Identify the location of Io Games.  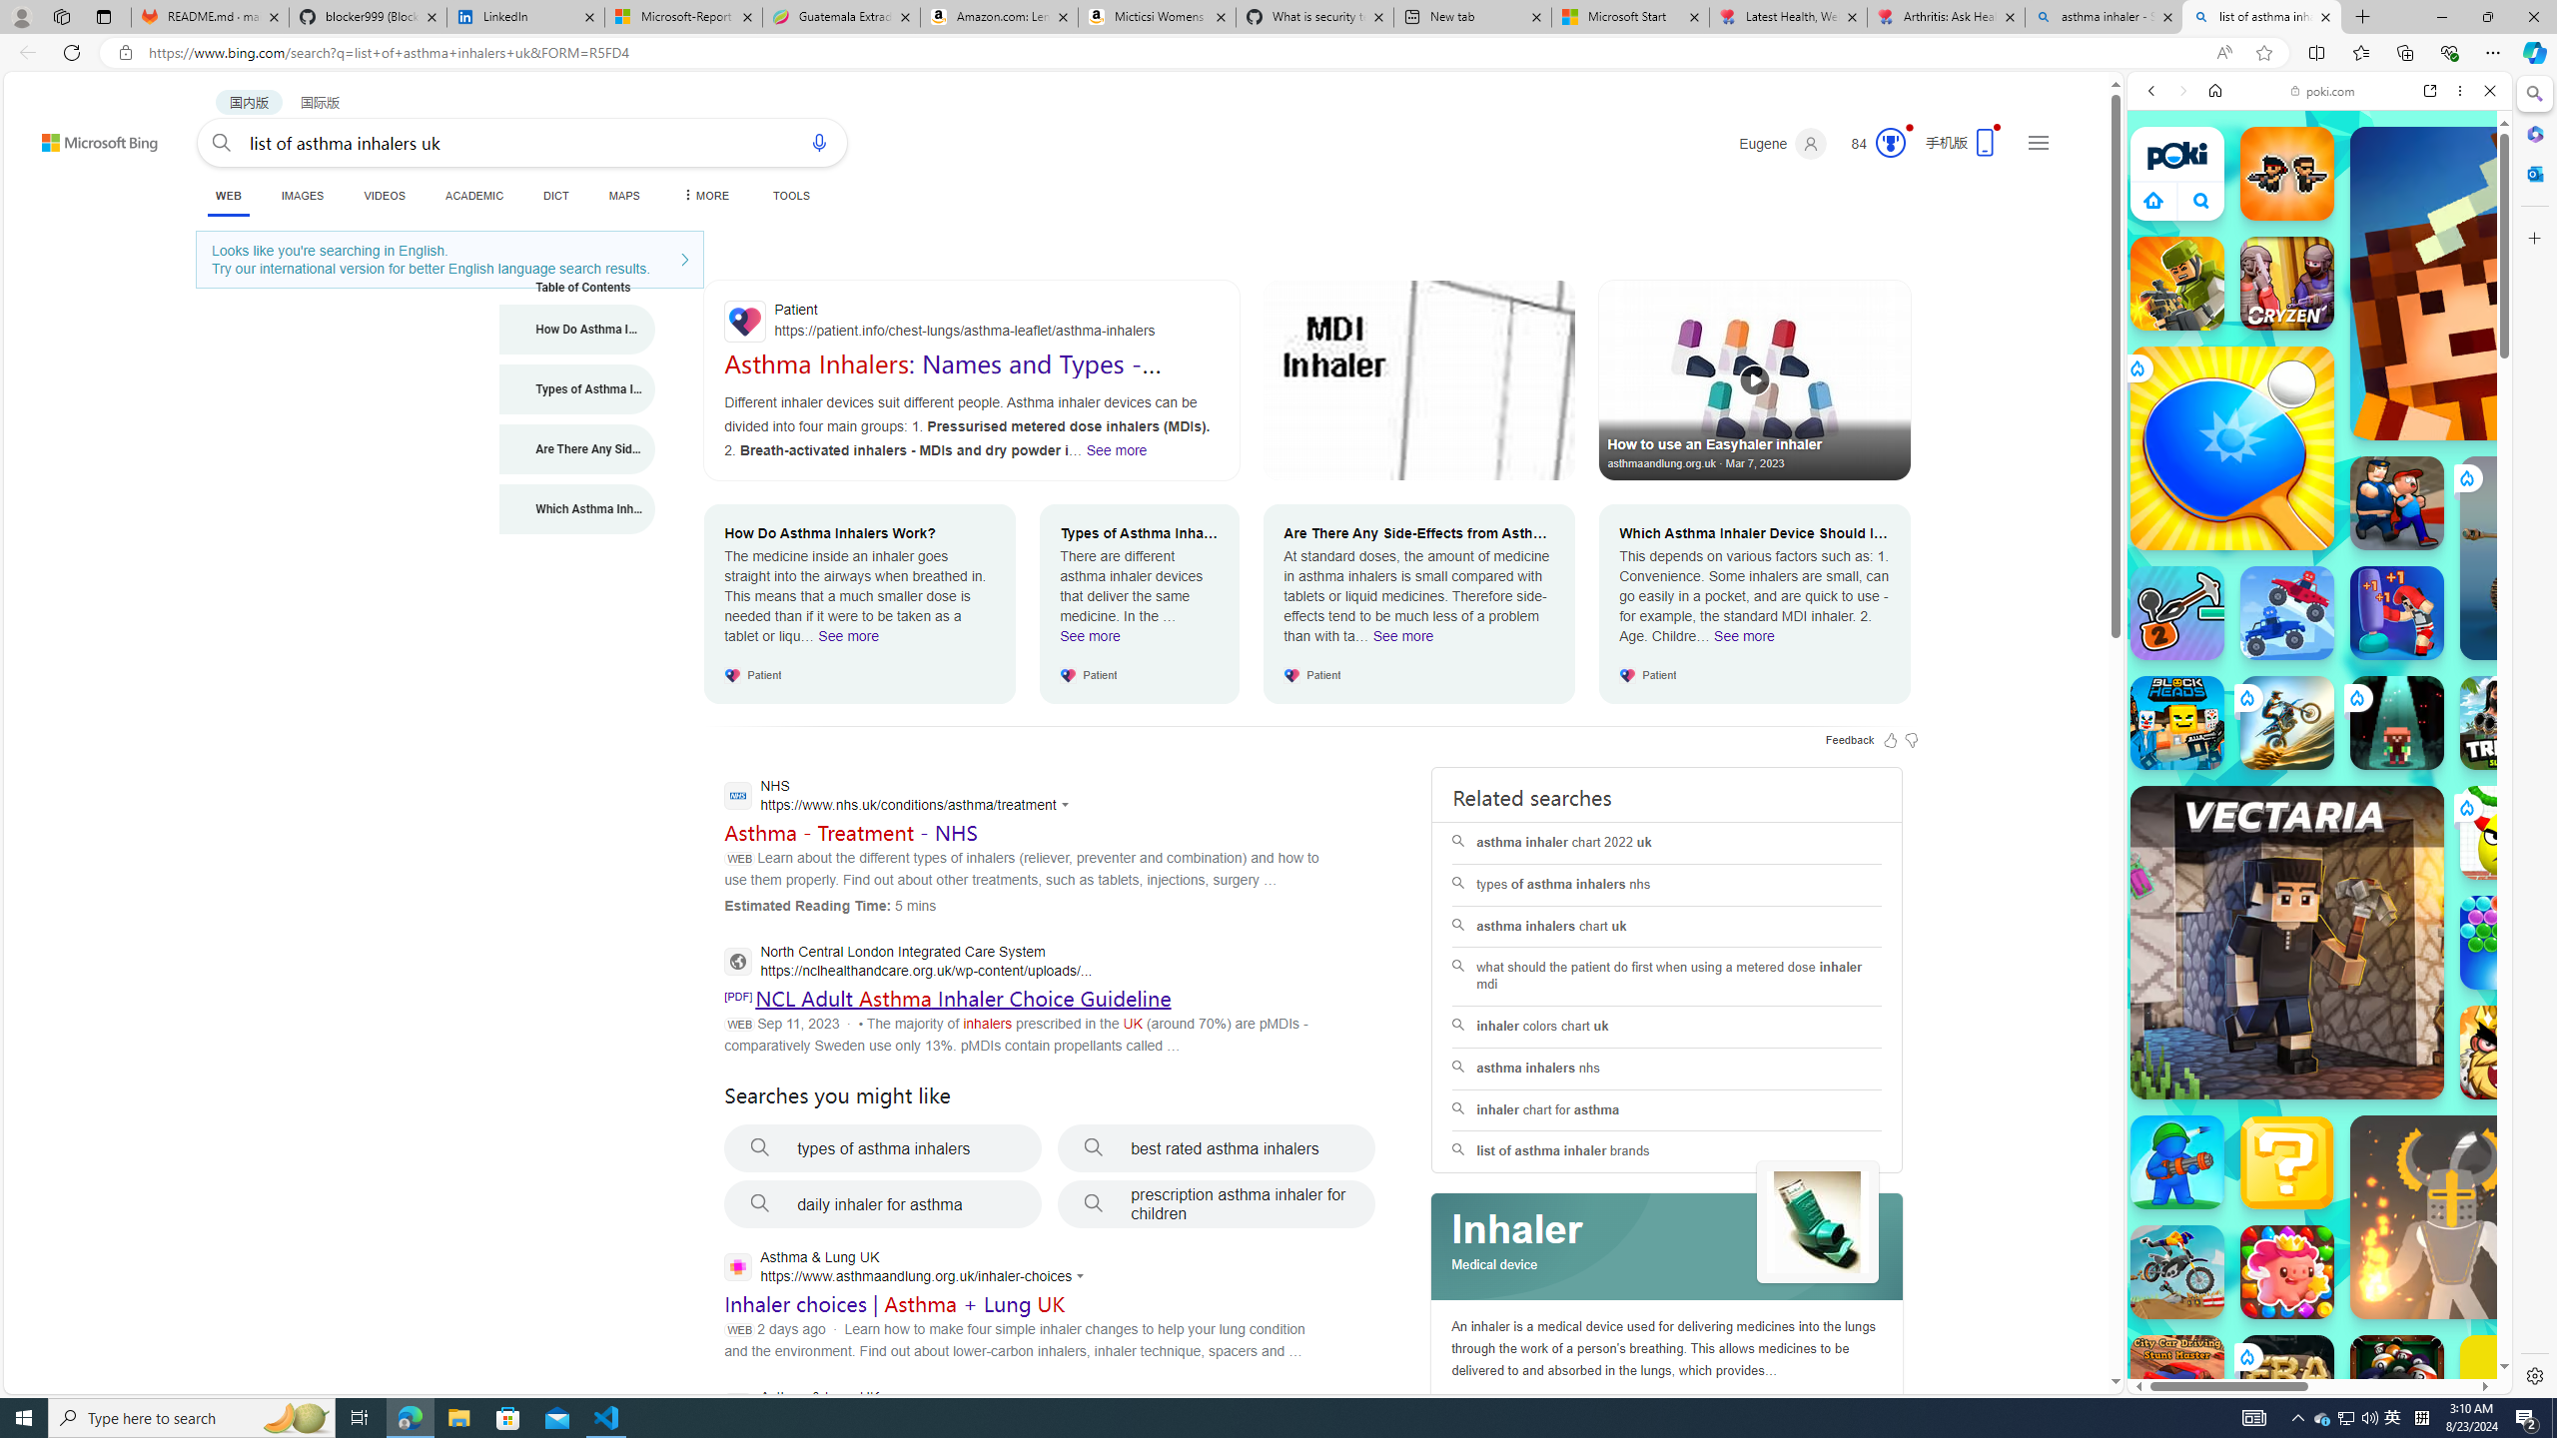
(2319, 615).